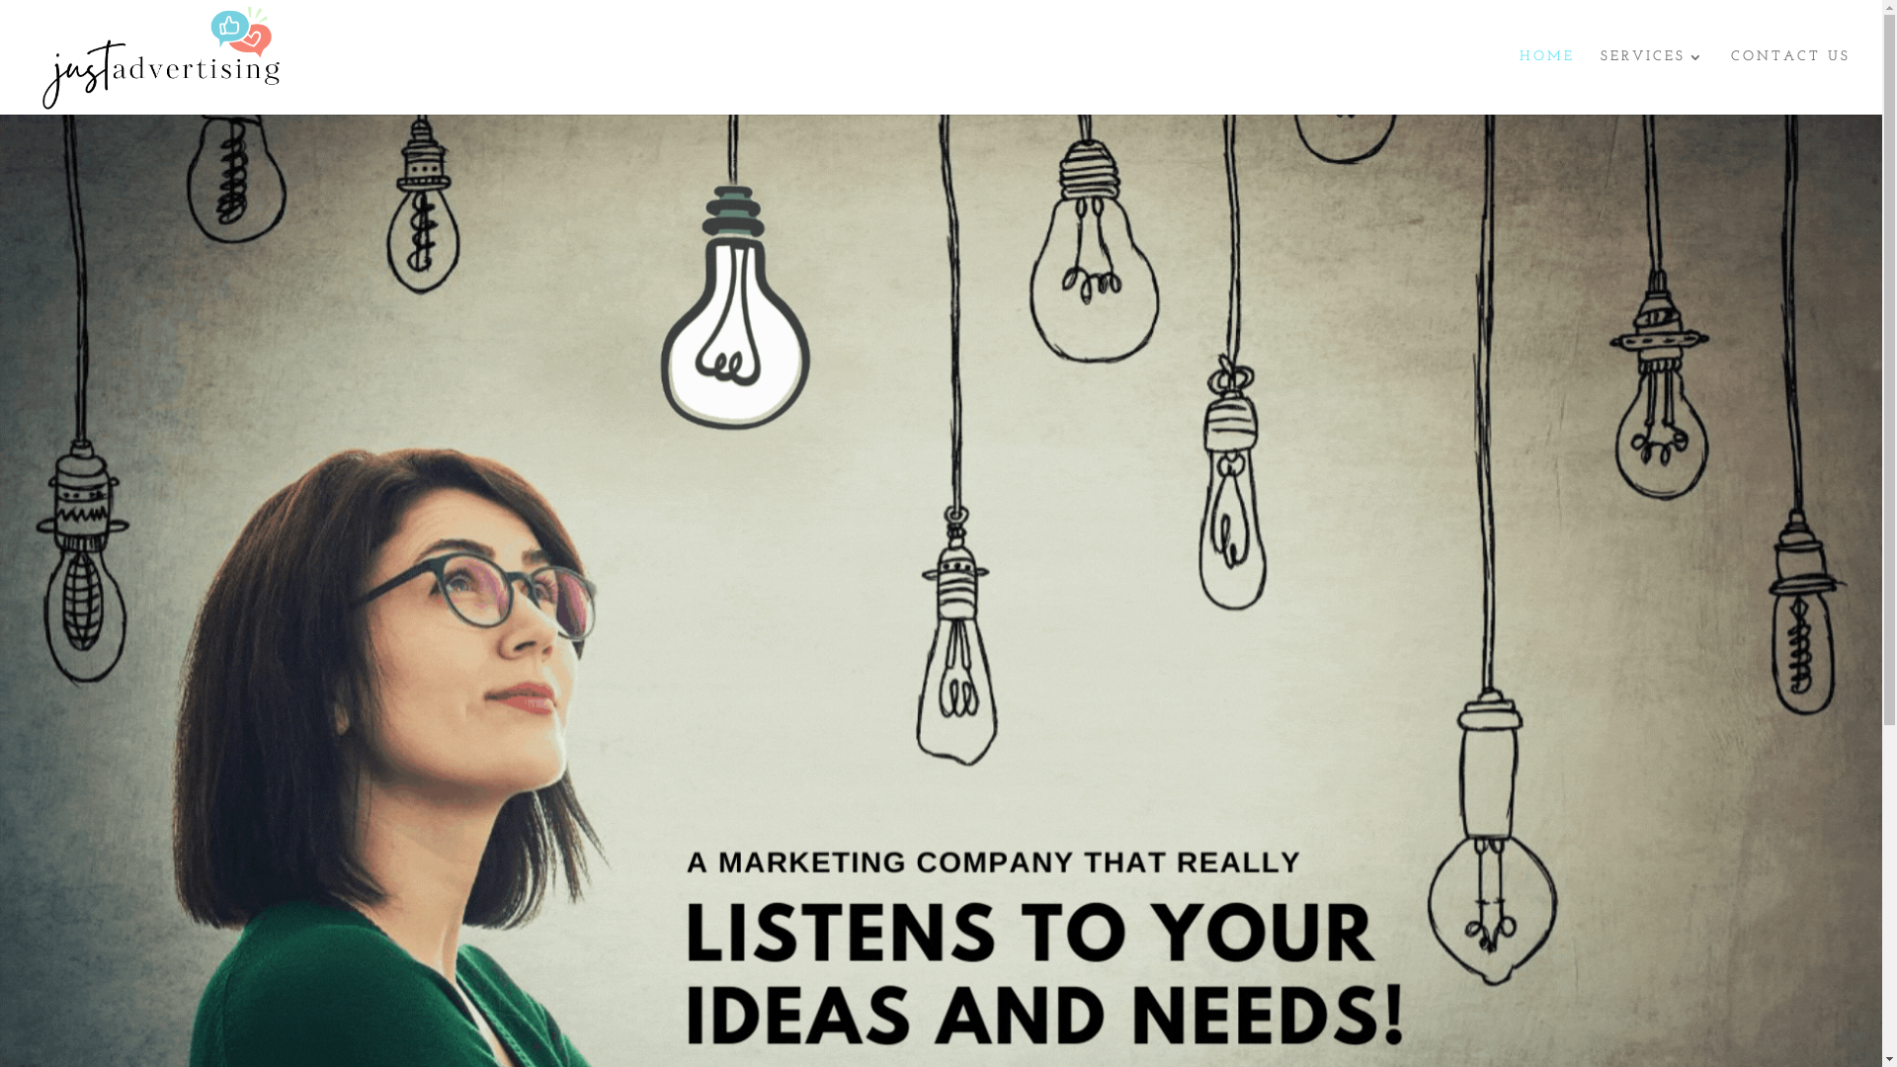 The image size is (1897, 1067). I want to click on HOME, so click(1547, 83).